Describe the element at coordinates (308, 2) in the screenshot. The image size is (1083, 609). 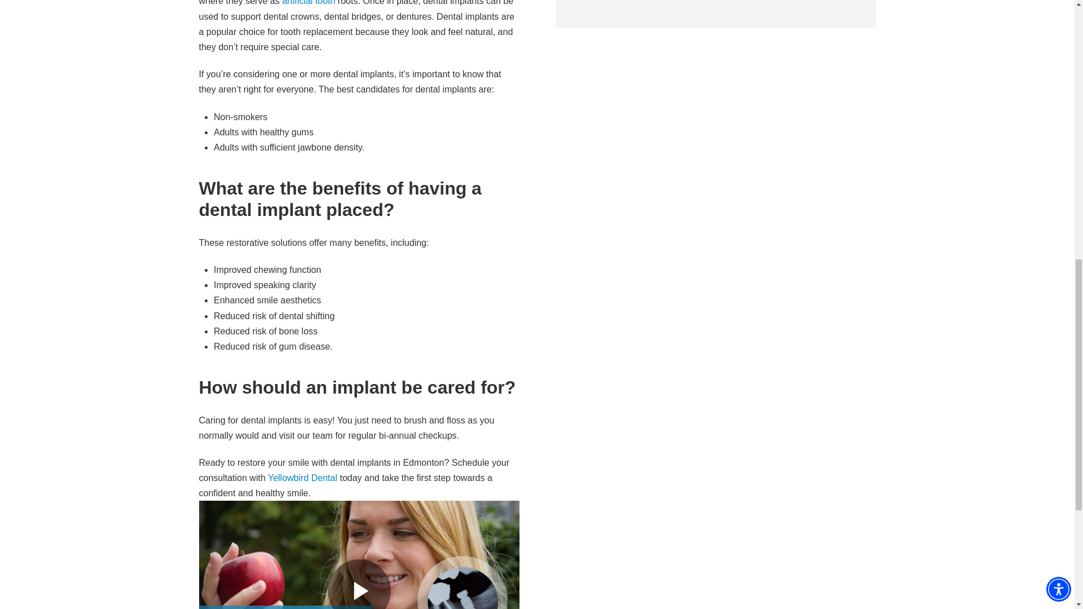
I see `artificial tooth` at that location.